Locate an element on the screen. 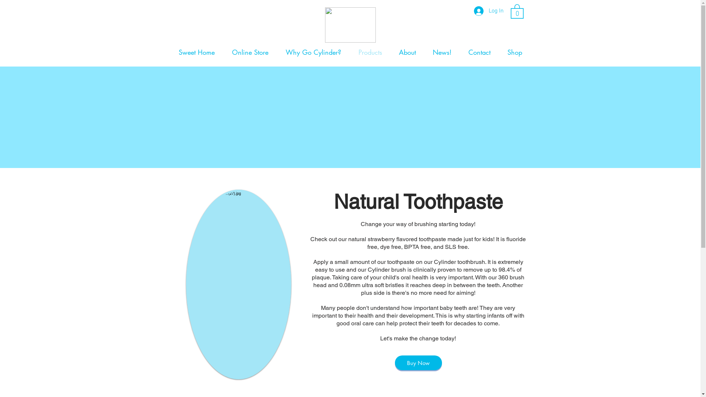  Why Go Cylinder? is located at coordinates (314, 52).